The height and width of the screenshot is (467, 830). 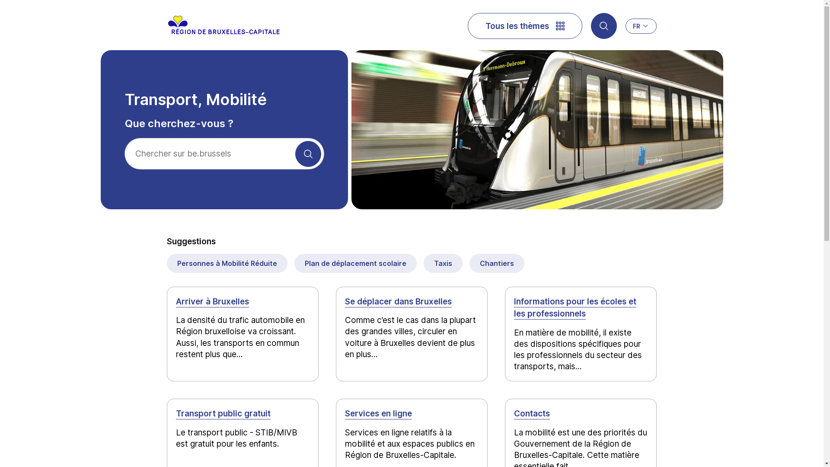 I want to click on Taxis, so click(x=443, y=263).